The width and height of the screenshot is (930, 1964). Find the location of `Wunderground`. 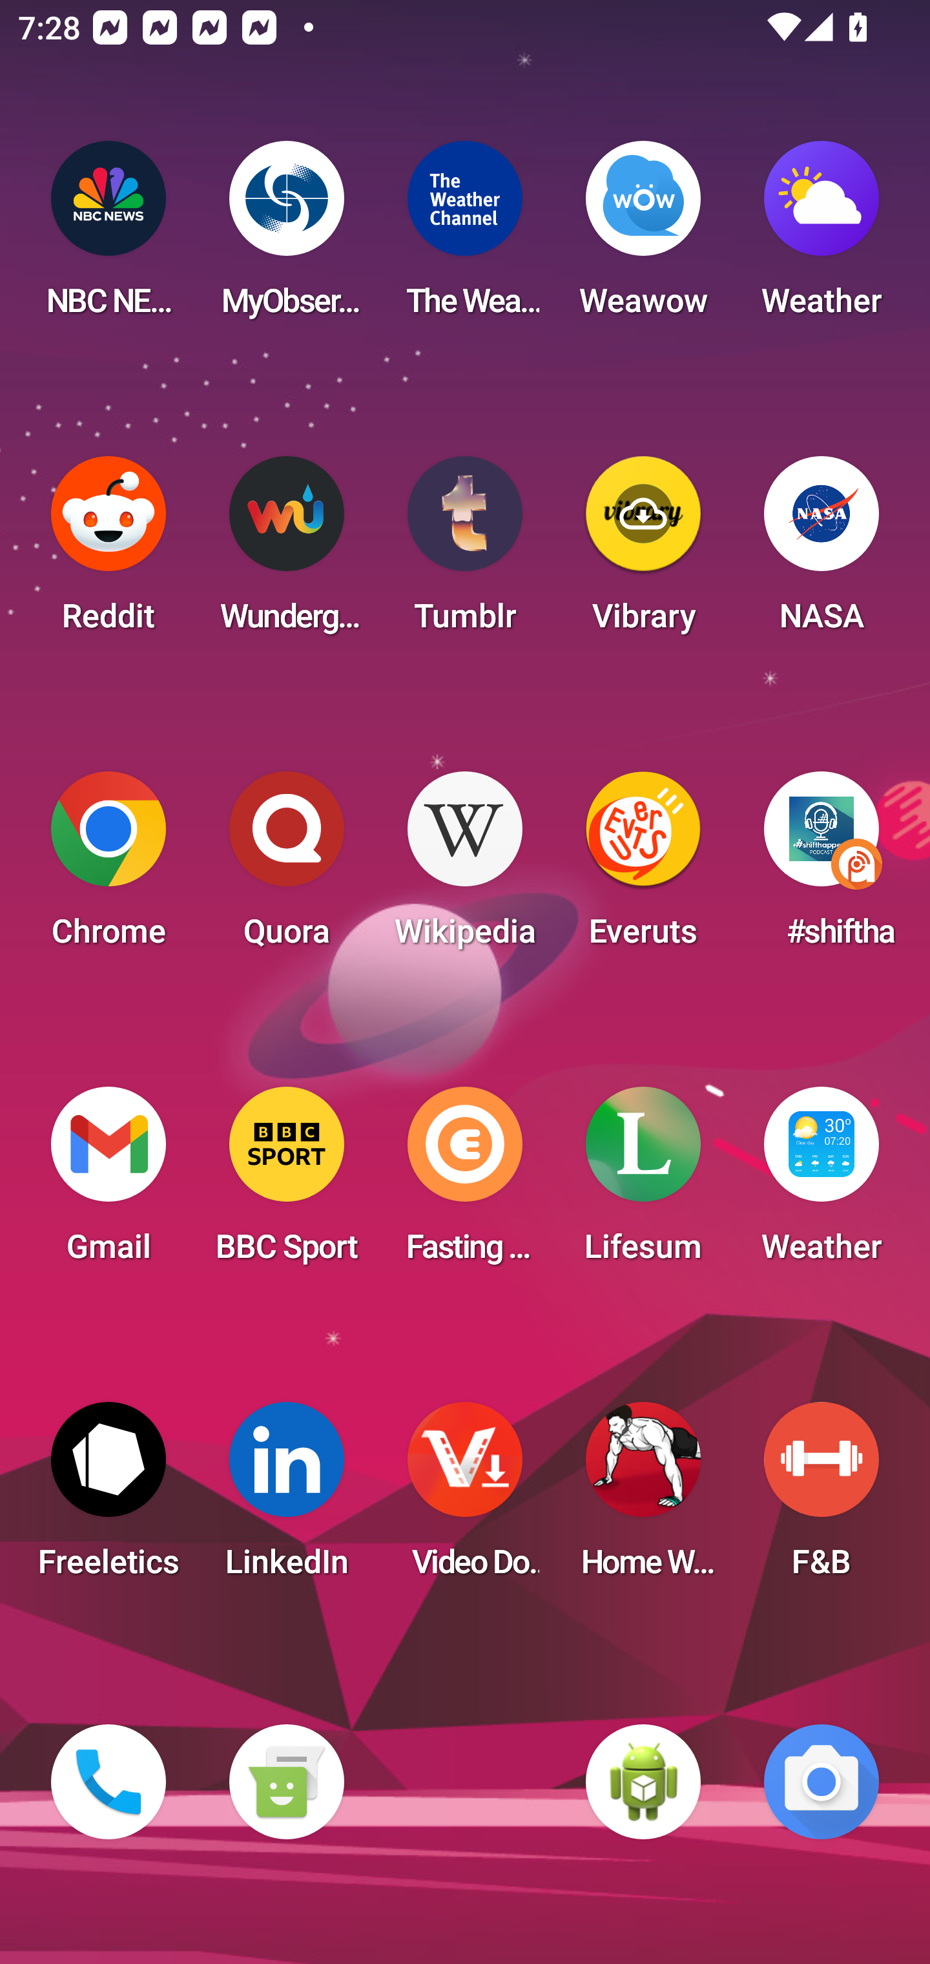

Wunderground is located at coordinates (286, 552).